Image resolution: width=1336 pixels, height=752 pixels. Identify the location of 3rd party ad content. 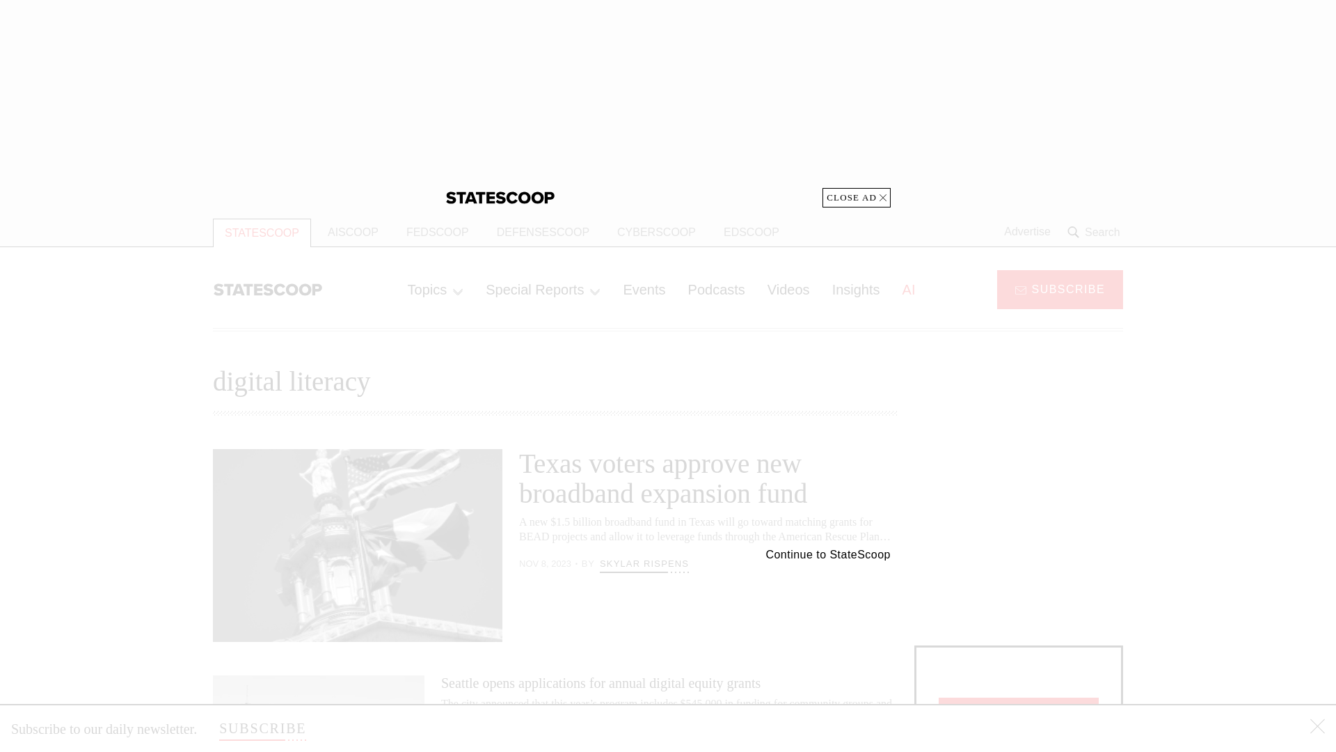
(1019, 536).